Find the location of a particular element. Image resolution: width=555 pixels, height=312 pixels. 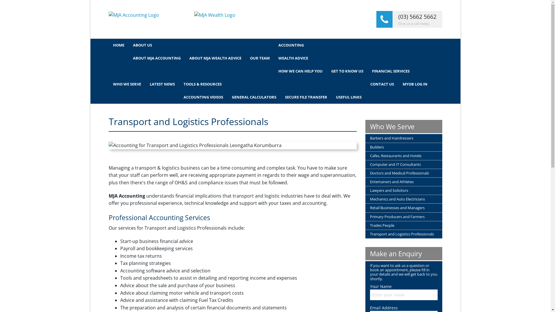

HOW WE CAN HELP YOU is located at coordinates (301, 71).